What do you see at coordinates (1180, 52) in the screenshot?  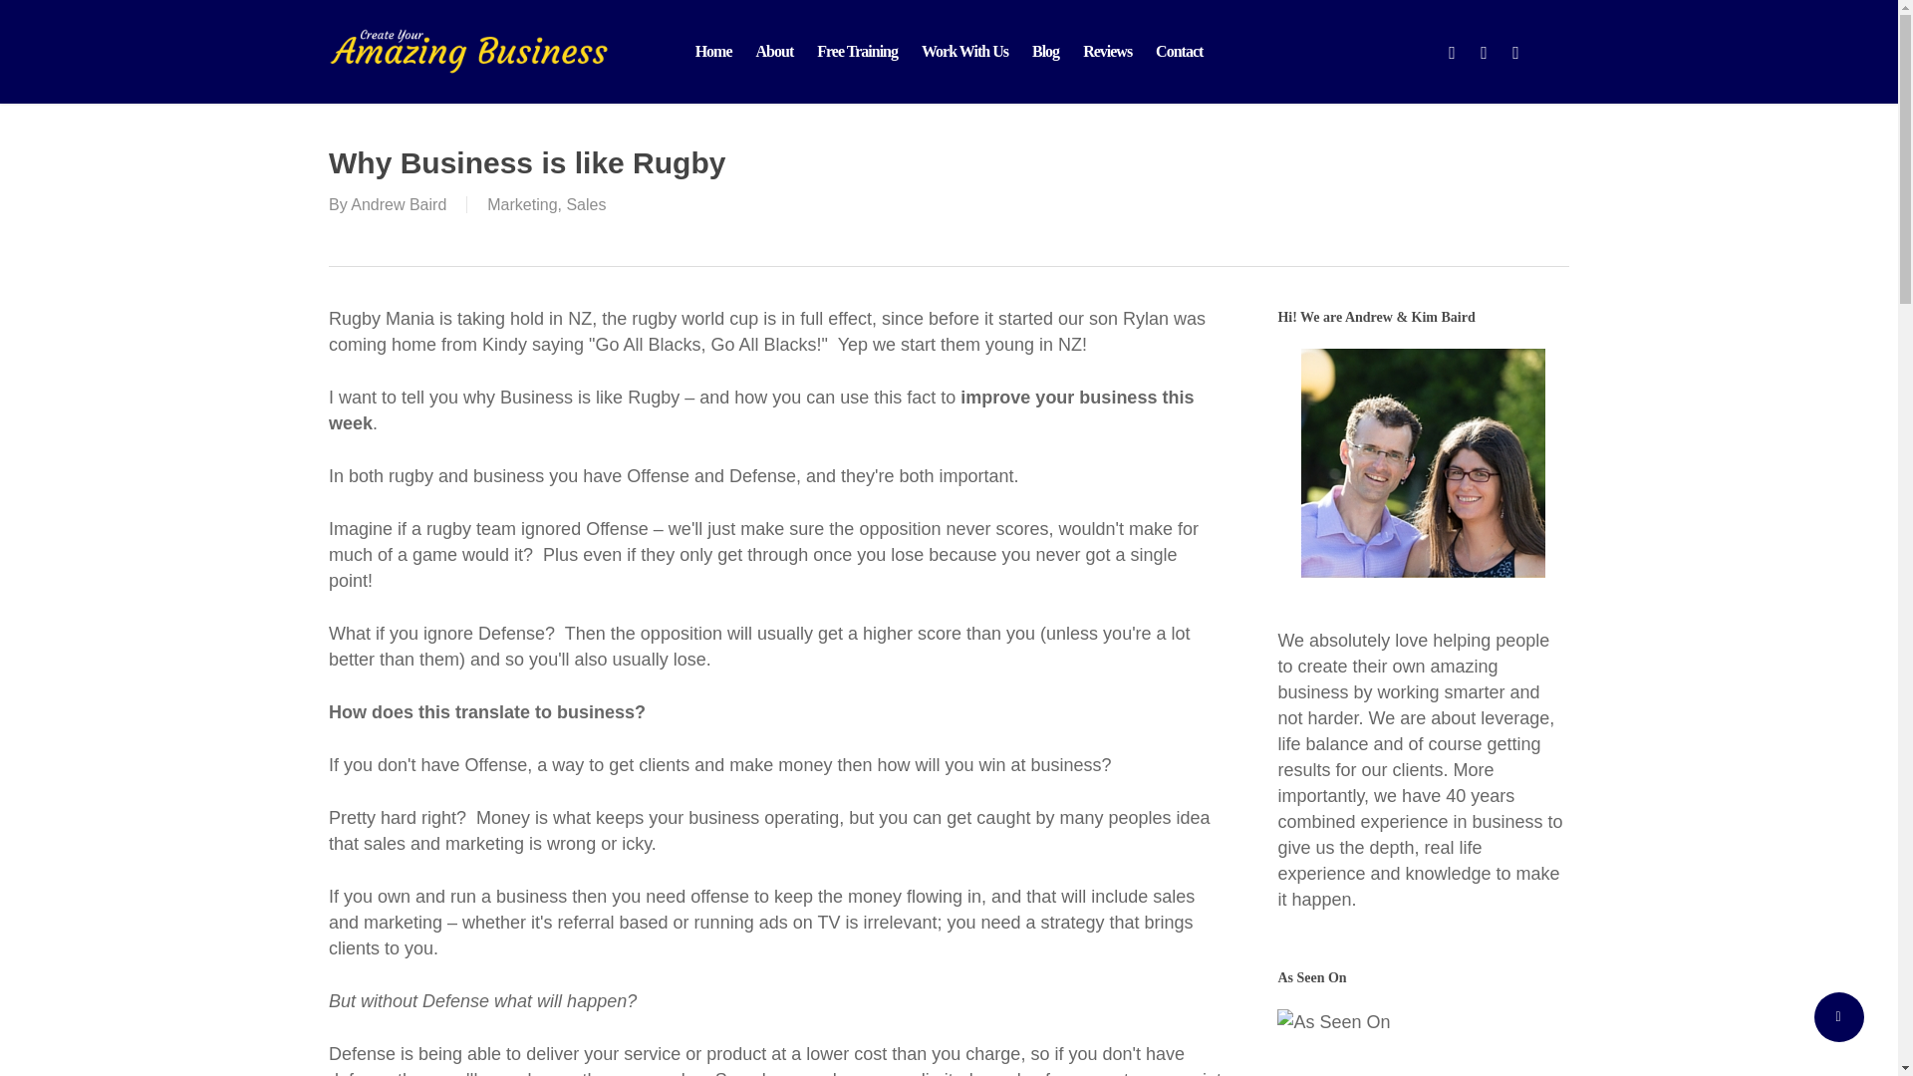 I see `Contact` at bounding box center [1180, 52].